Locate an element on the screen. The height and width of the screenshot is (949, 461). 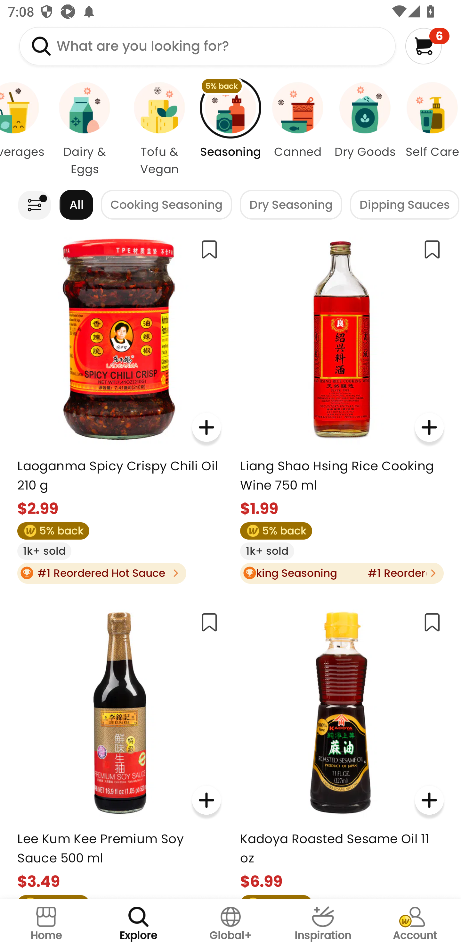
Explore is located at coordinates (138, 924).